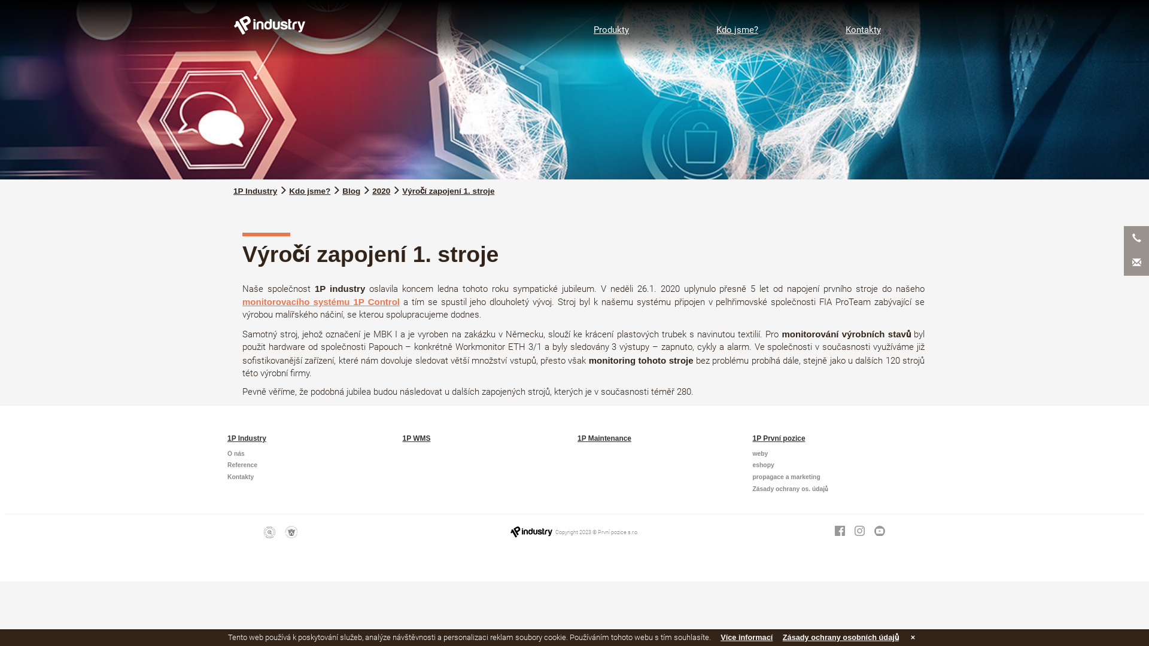 The image size is (1149, 646). I want to click on 1P Maintenance, so click(604, 438).